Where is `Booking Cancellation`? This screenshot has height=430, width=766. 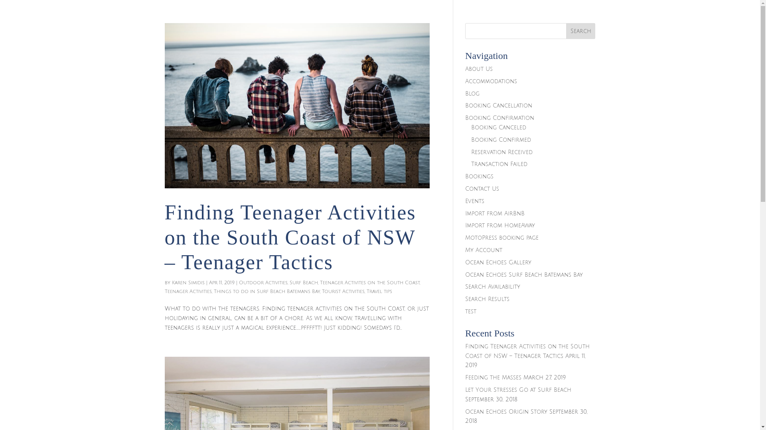 Booking Cancellation is located at coordinates (499, 106).